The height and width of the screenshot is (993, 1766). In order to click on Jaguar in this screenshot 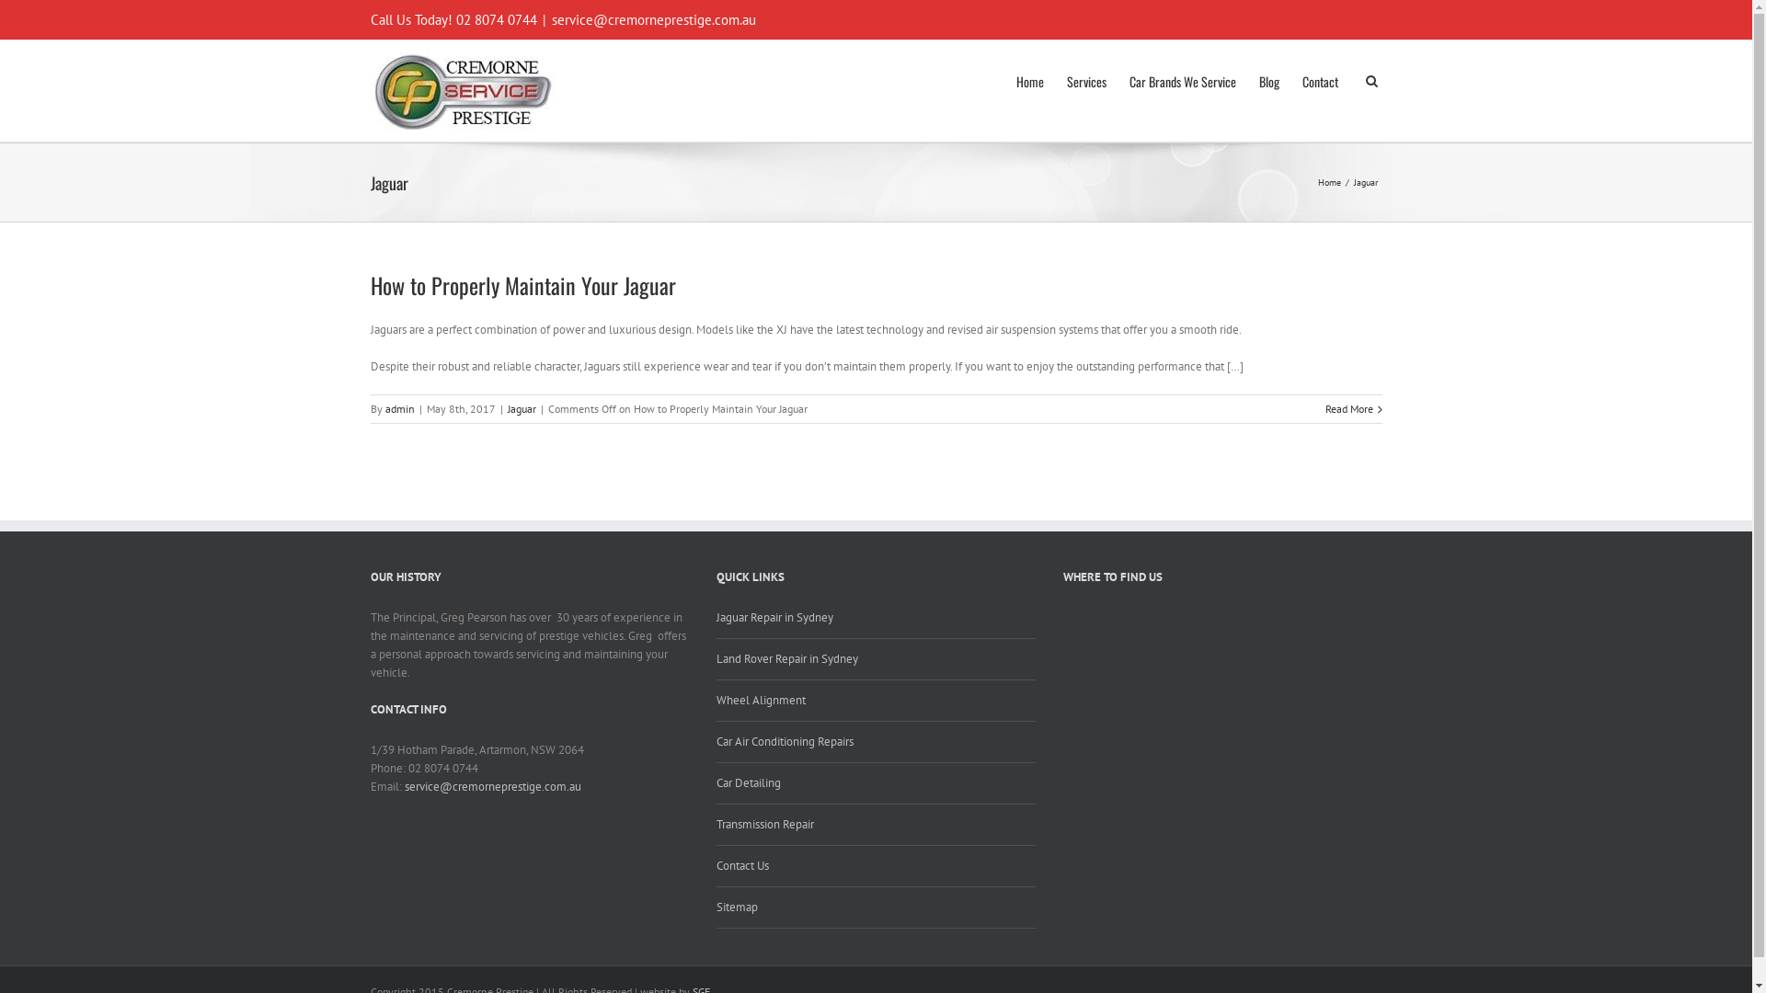, I will do `click(522, 408)`.